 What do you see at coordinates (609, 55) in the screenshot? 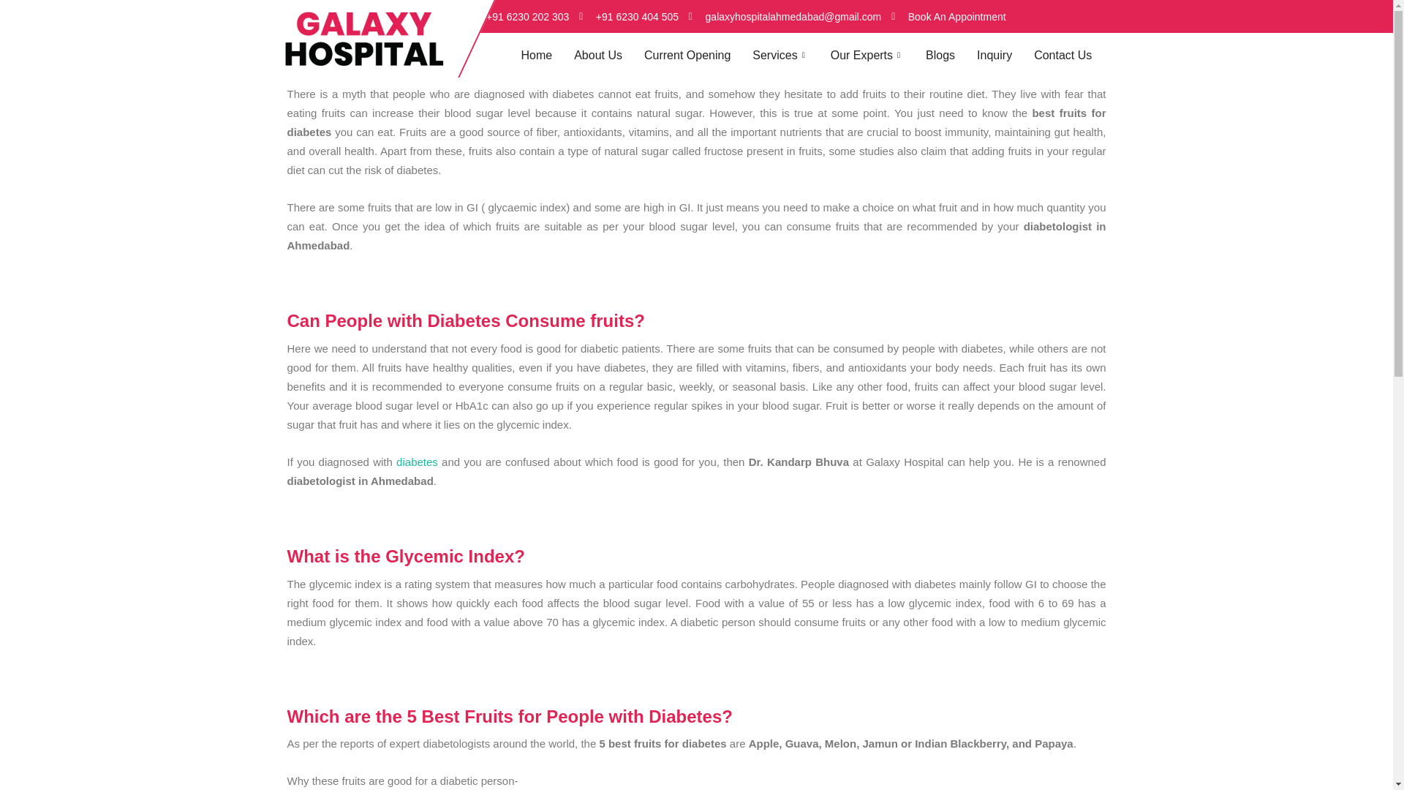
I see `About Us` at bounding box center [609, 55].